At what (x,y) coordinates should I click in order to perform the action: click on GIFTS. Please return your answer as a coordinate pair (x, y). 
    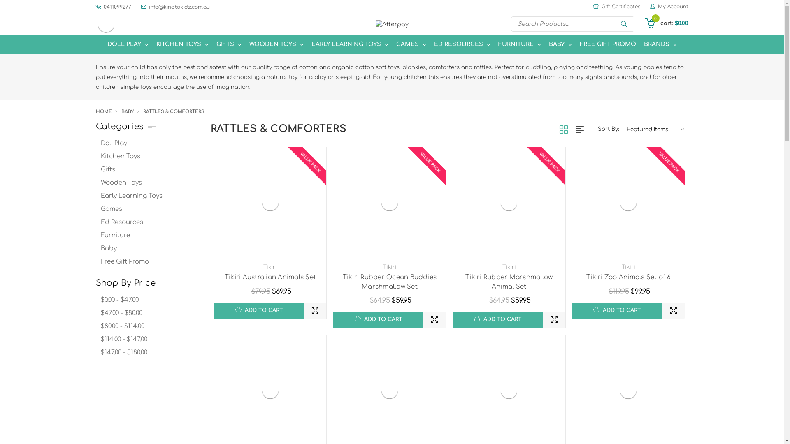
    Looking at the image, I should click on (229, 44).